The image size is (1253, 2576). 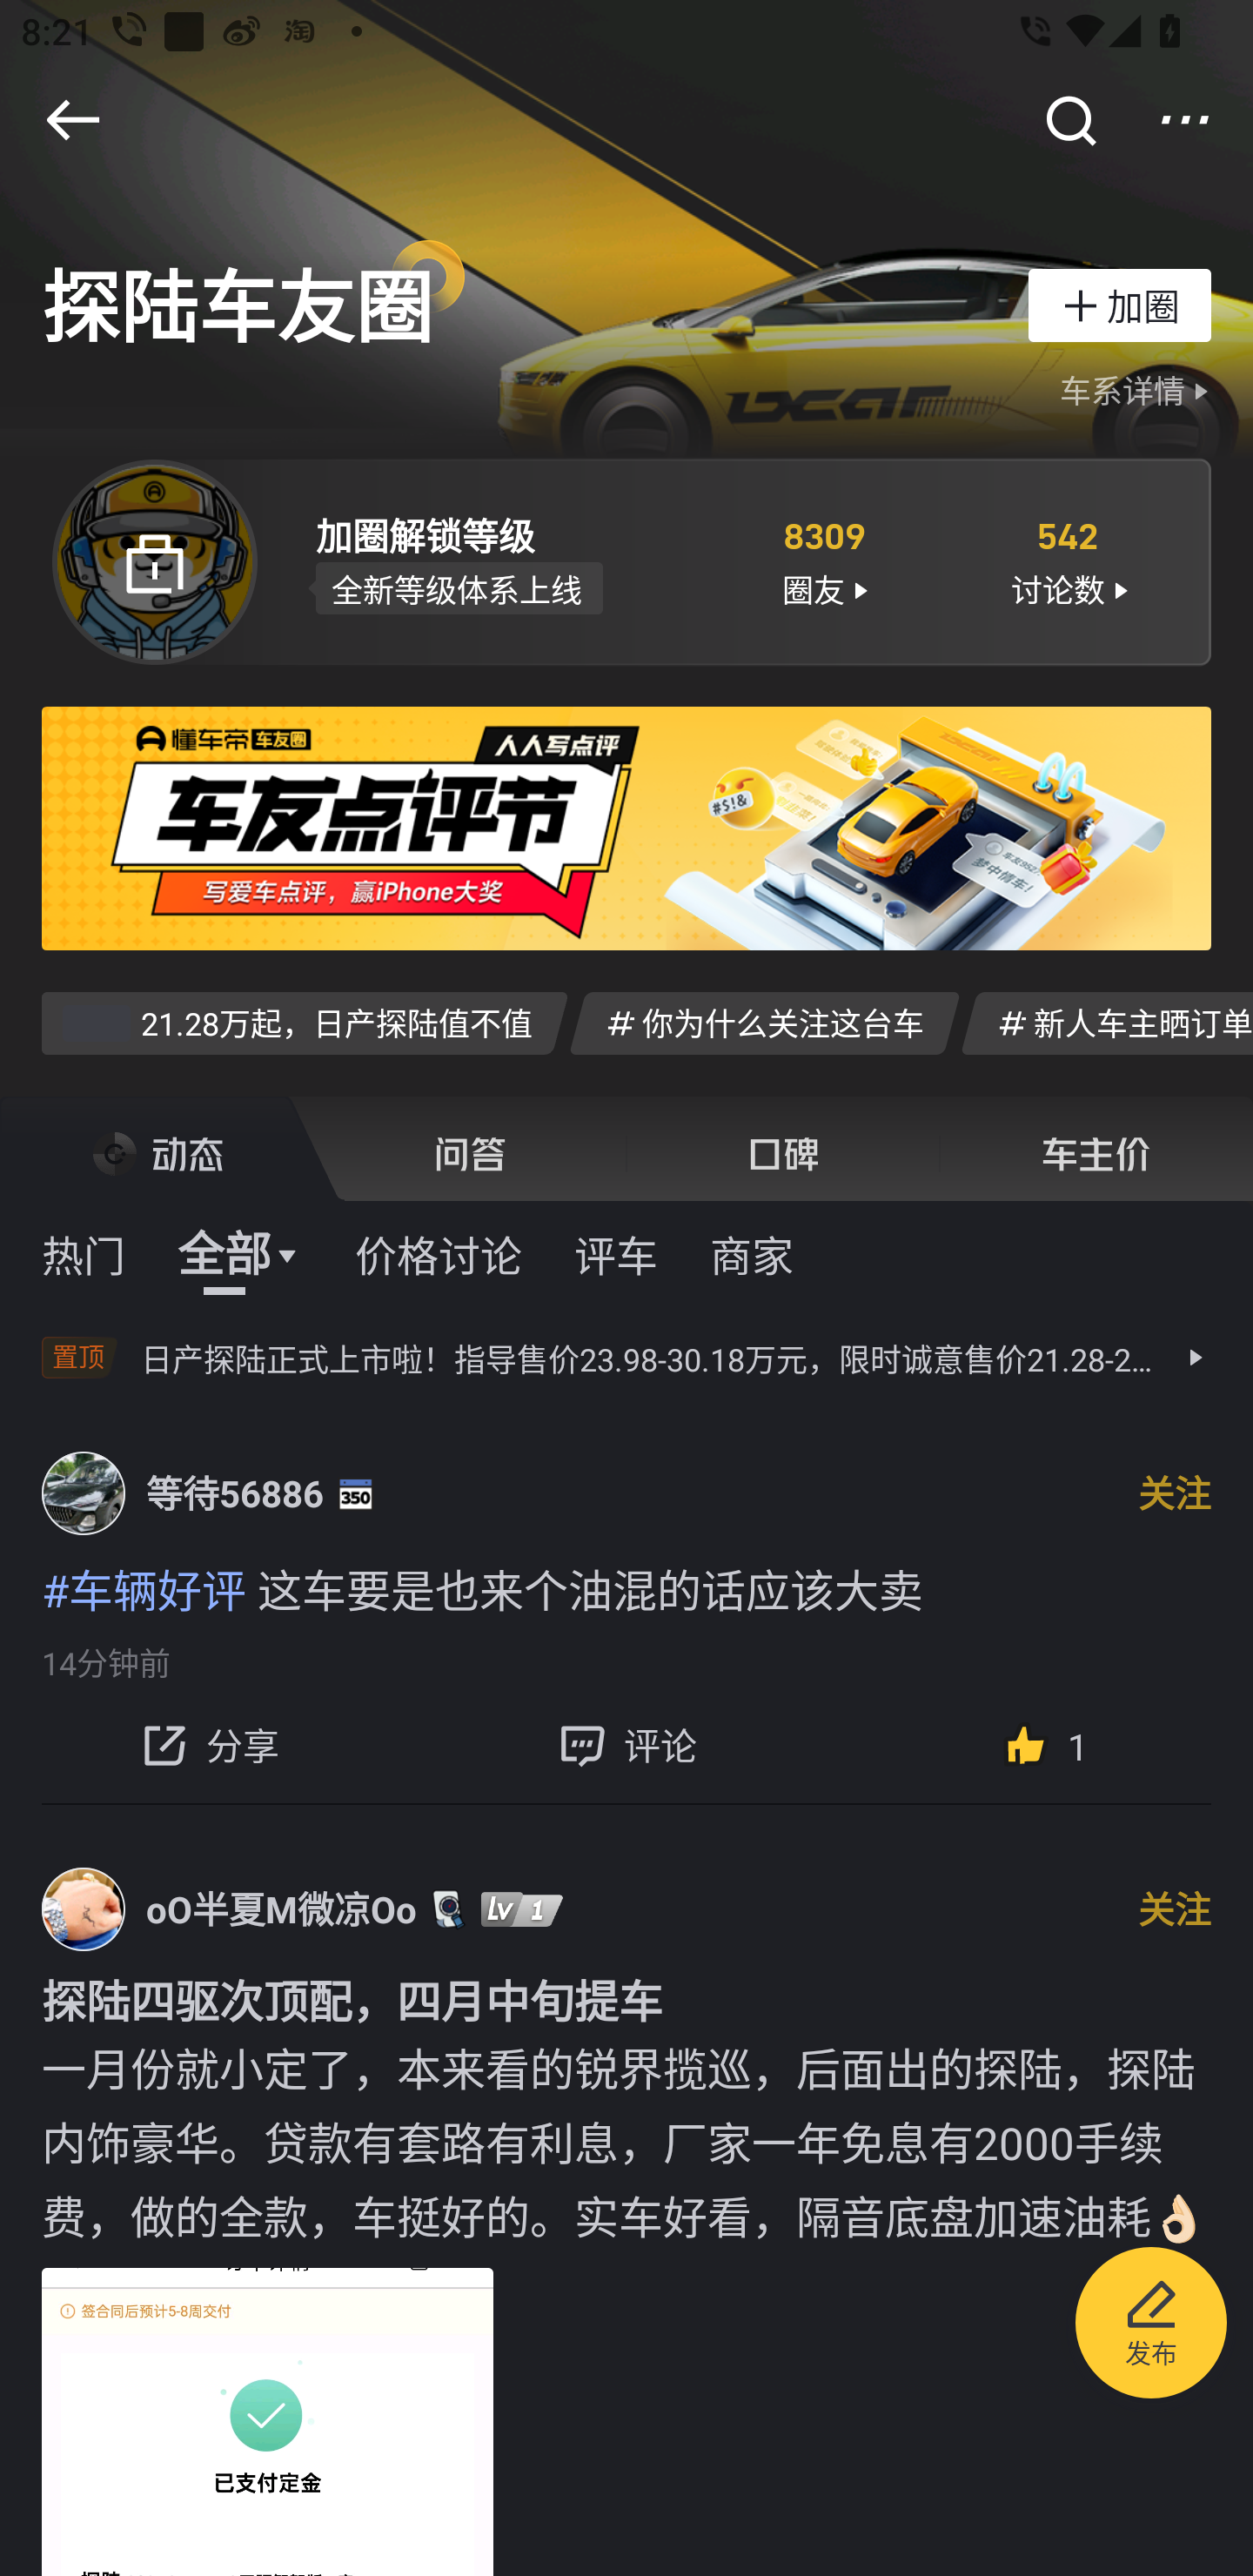 What do you see at coordinates (823, 560) in the screenshot?
I see `8309 圈友` at bounding box center [823, 560].